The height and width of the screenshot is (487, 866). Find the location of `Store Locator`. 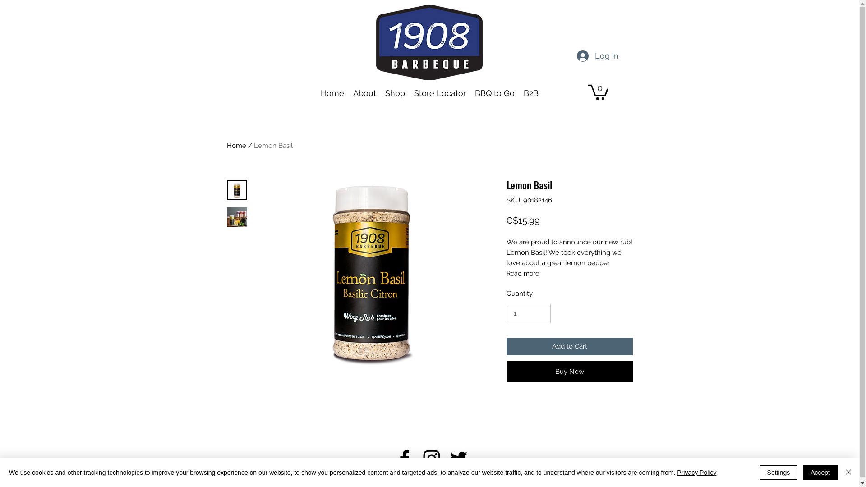

Store Locator is located at coordinates (440, 93).